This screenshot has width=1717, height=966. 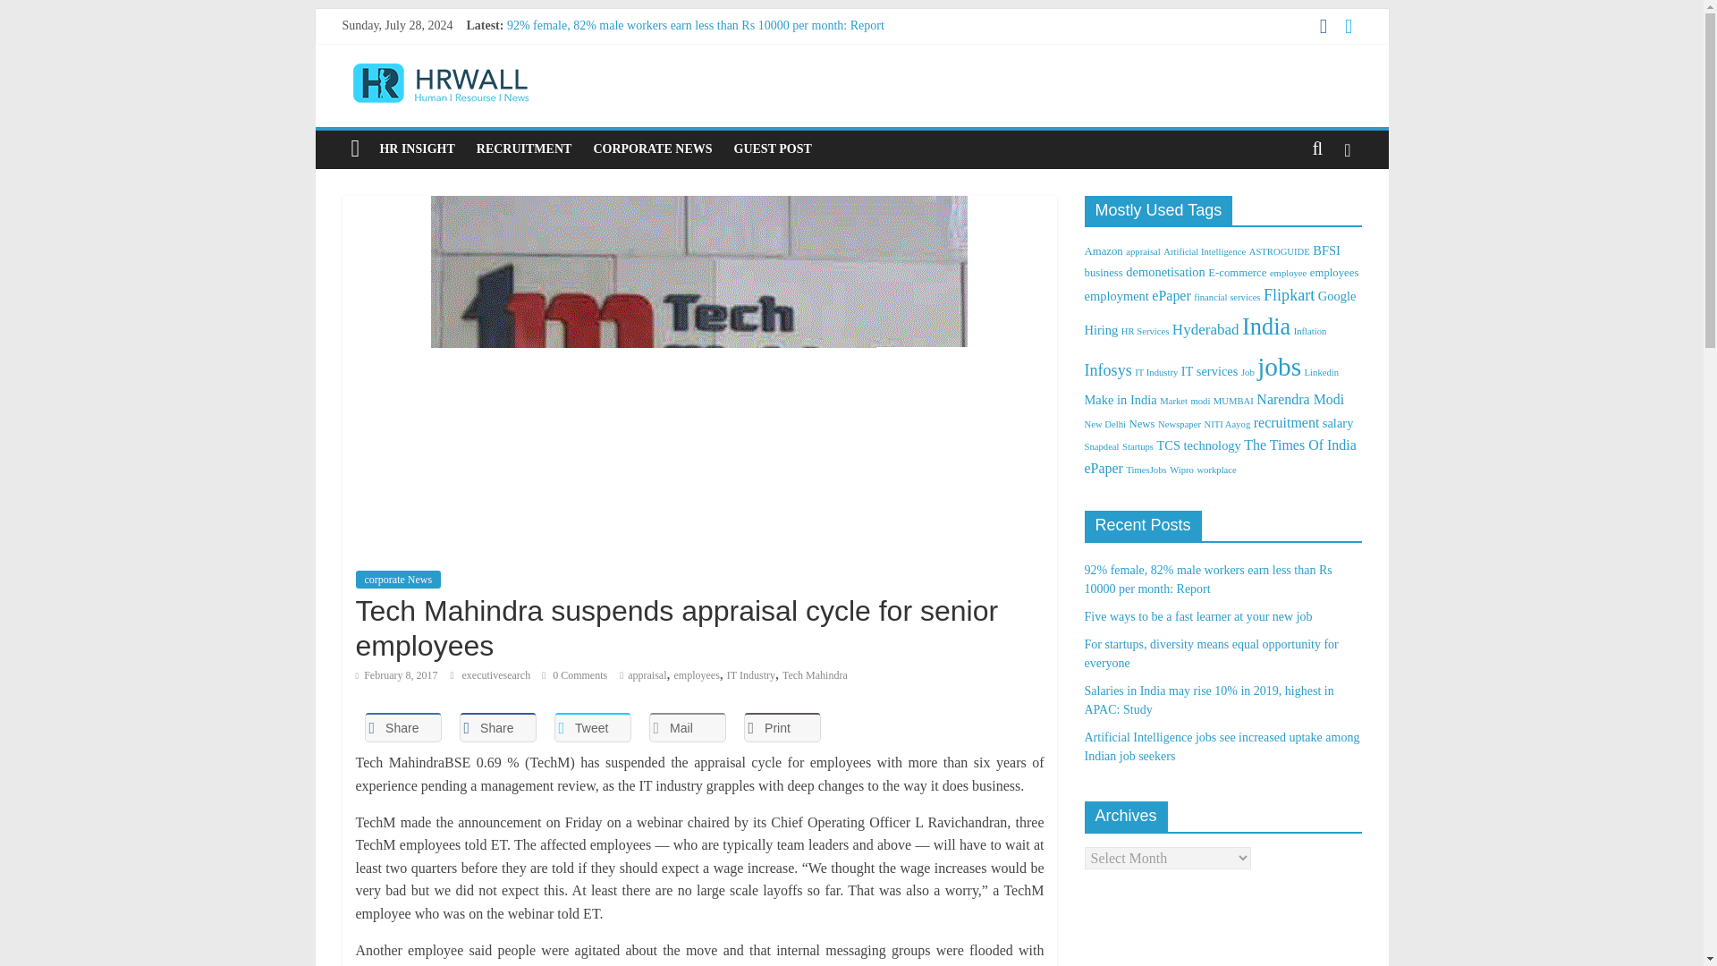 I want to click on executivesearch, so click(x=497, y=675).